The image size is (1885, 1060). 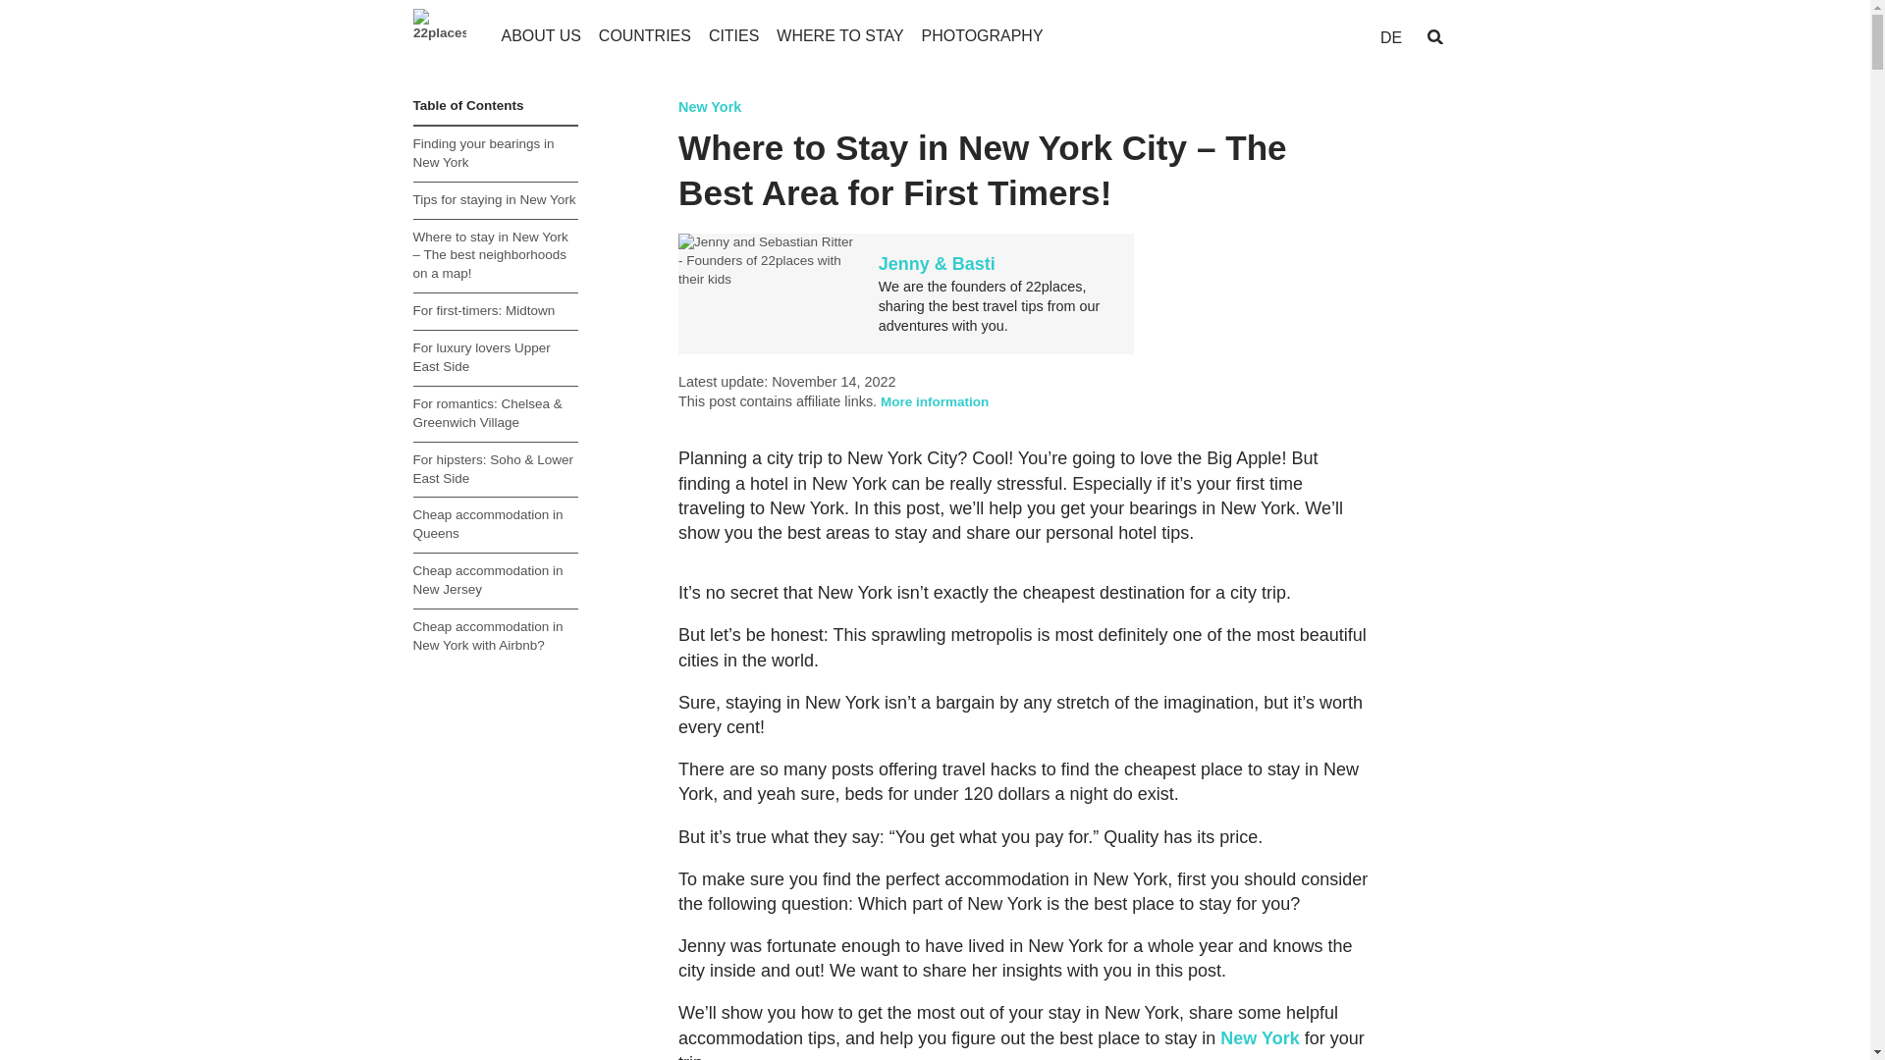 What do you see at coordinates (495, 312) in the screenshot?
I see `For first-timers: Midtown` at bounding box center [495, 312].